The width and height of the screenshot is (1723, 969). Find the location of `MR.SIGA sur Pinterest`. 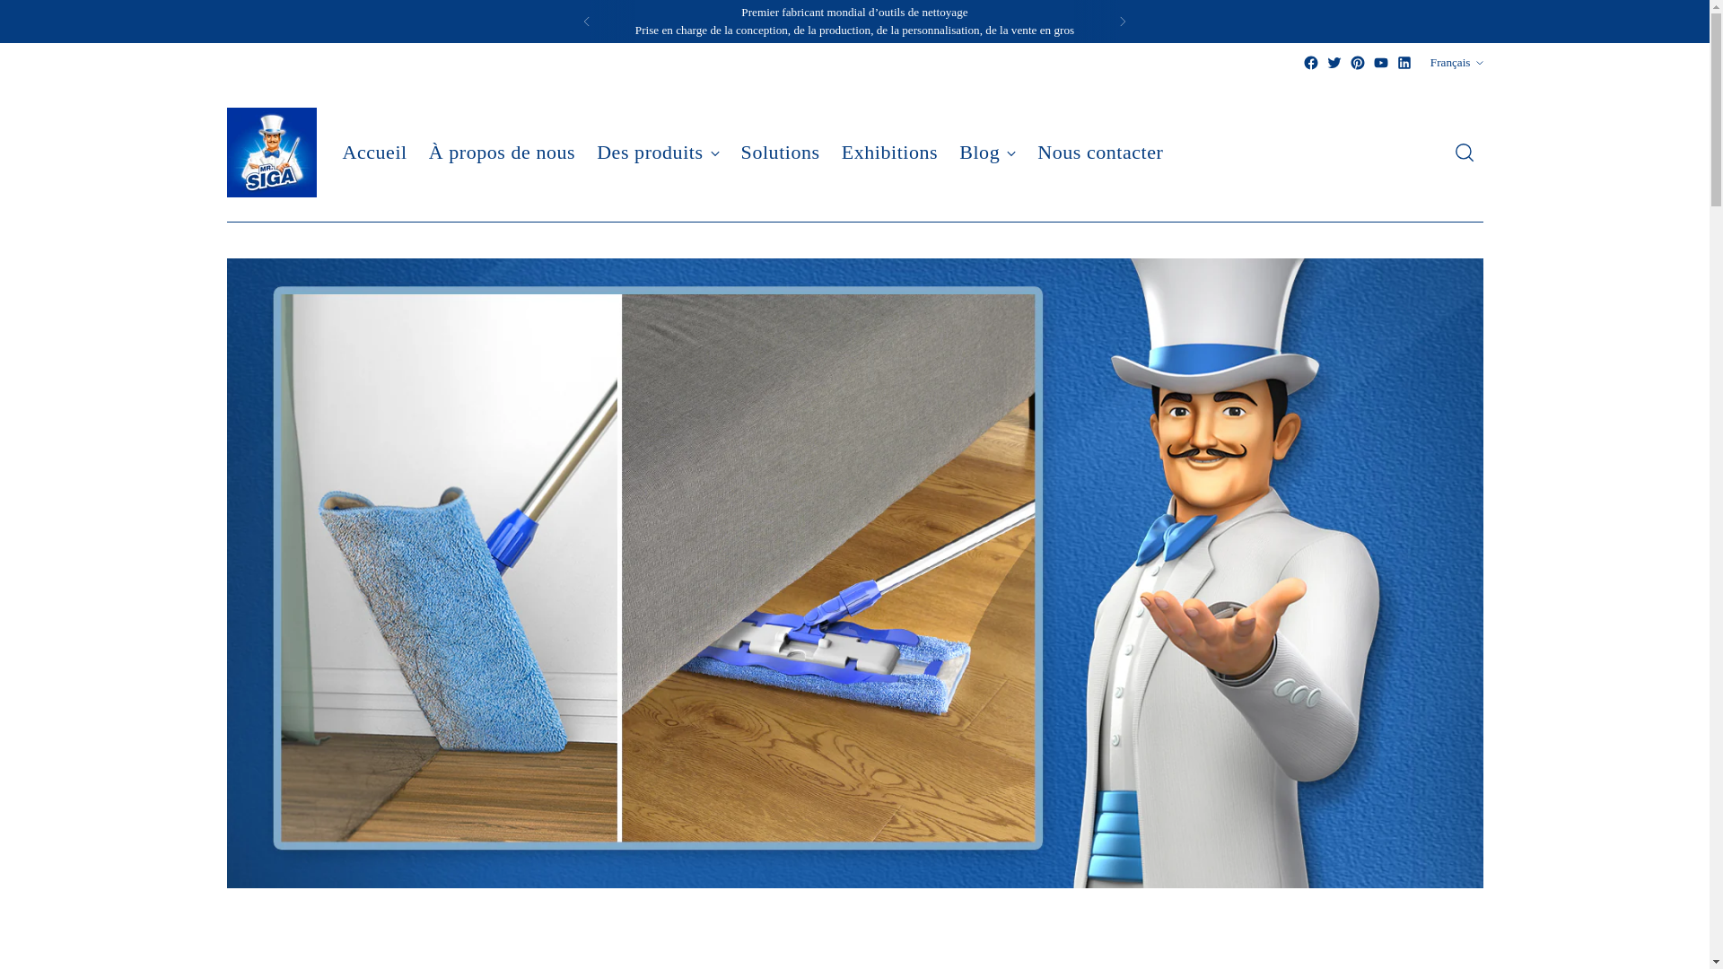

MR.SIGA sur Pinterest is located at coordinates (1357, 62).